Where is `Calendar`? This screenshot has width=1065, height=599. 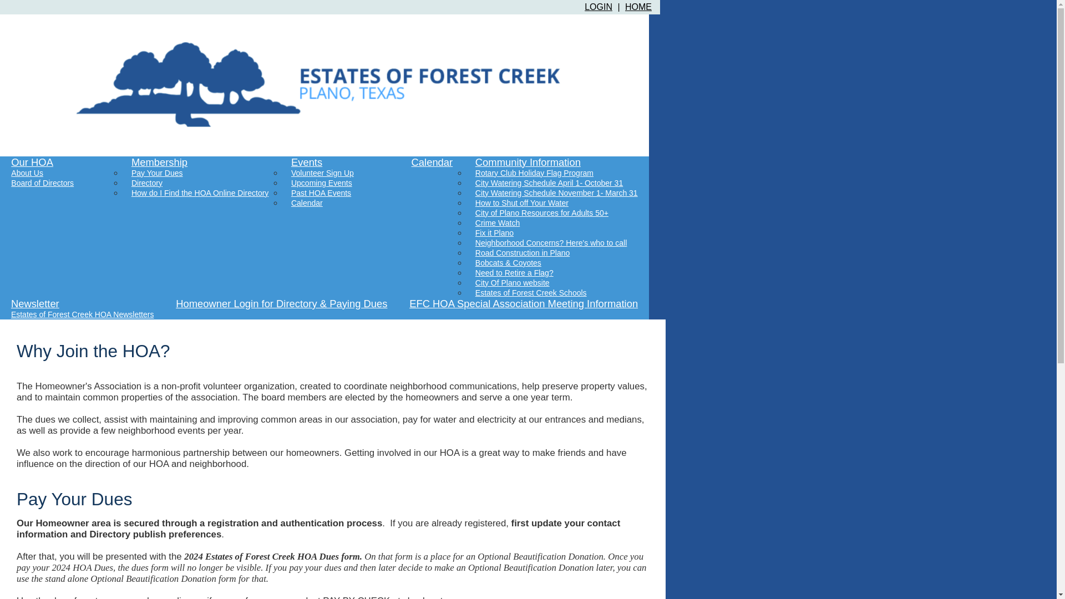 Calendar is located at coordinates (432, 162).